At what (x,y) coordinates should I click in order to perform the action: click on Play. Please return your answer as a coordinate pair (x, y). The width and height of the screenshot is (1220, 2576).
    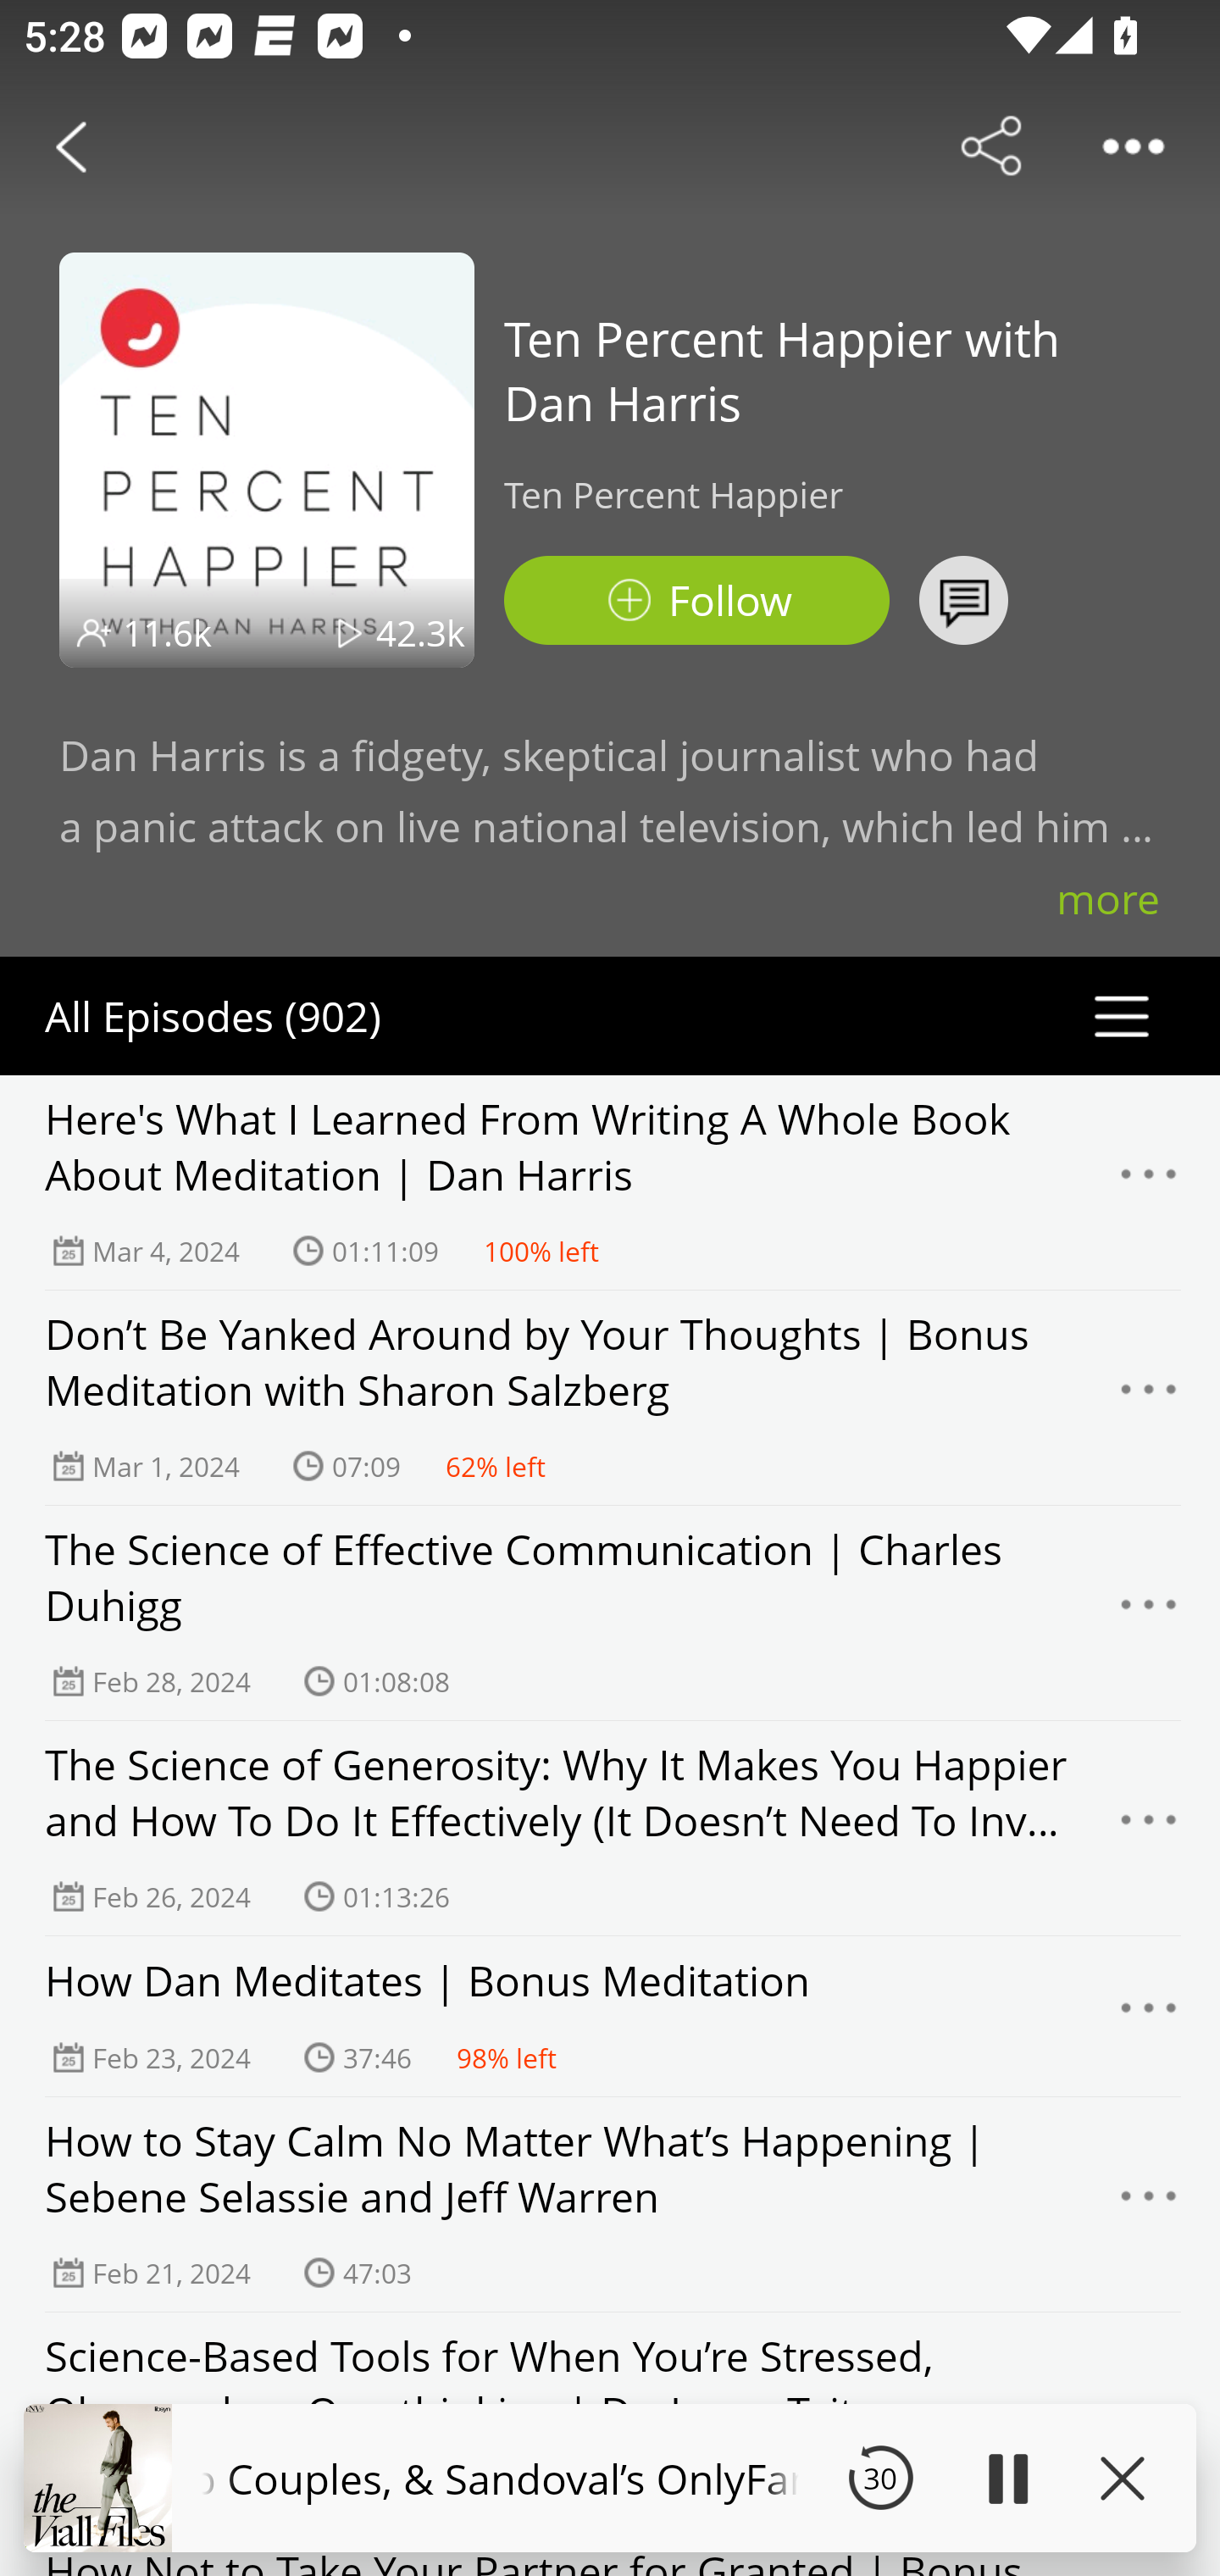
    Looking at the image, I should click on (1006, 2478).